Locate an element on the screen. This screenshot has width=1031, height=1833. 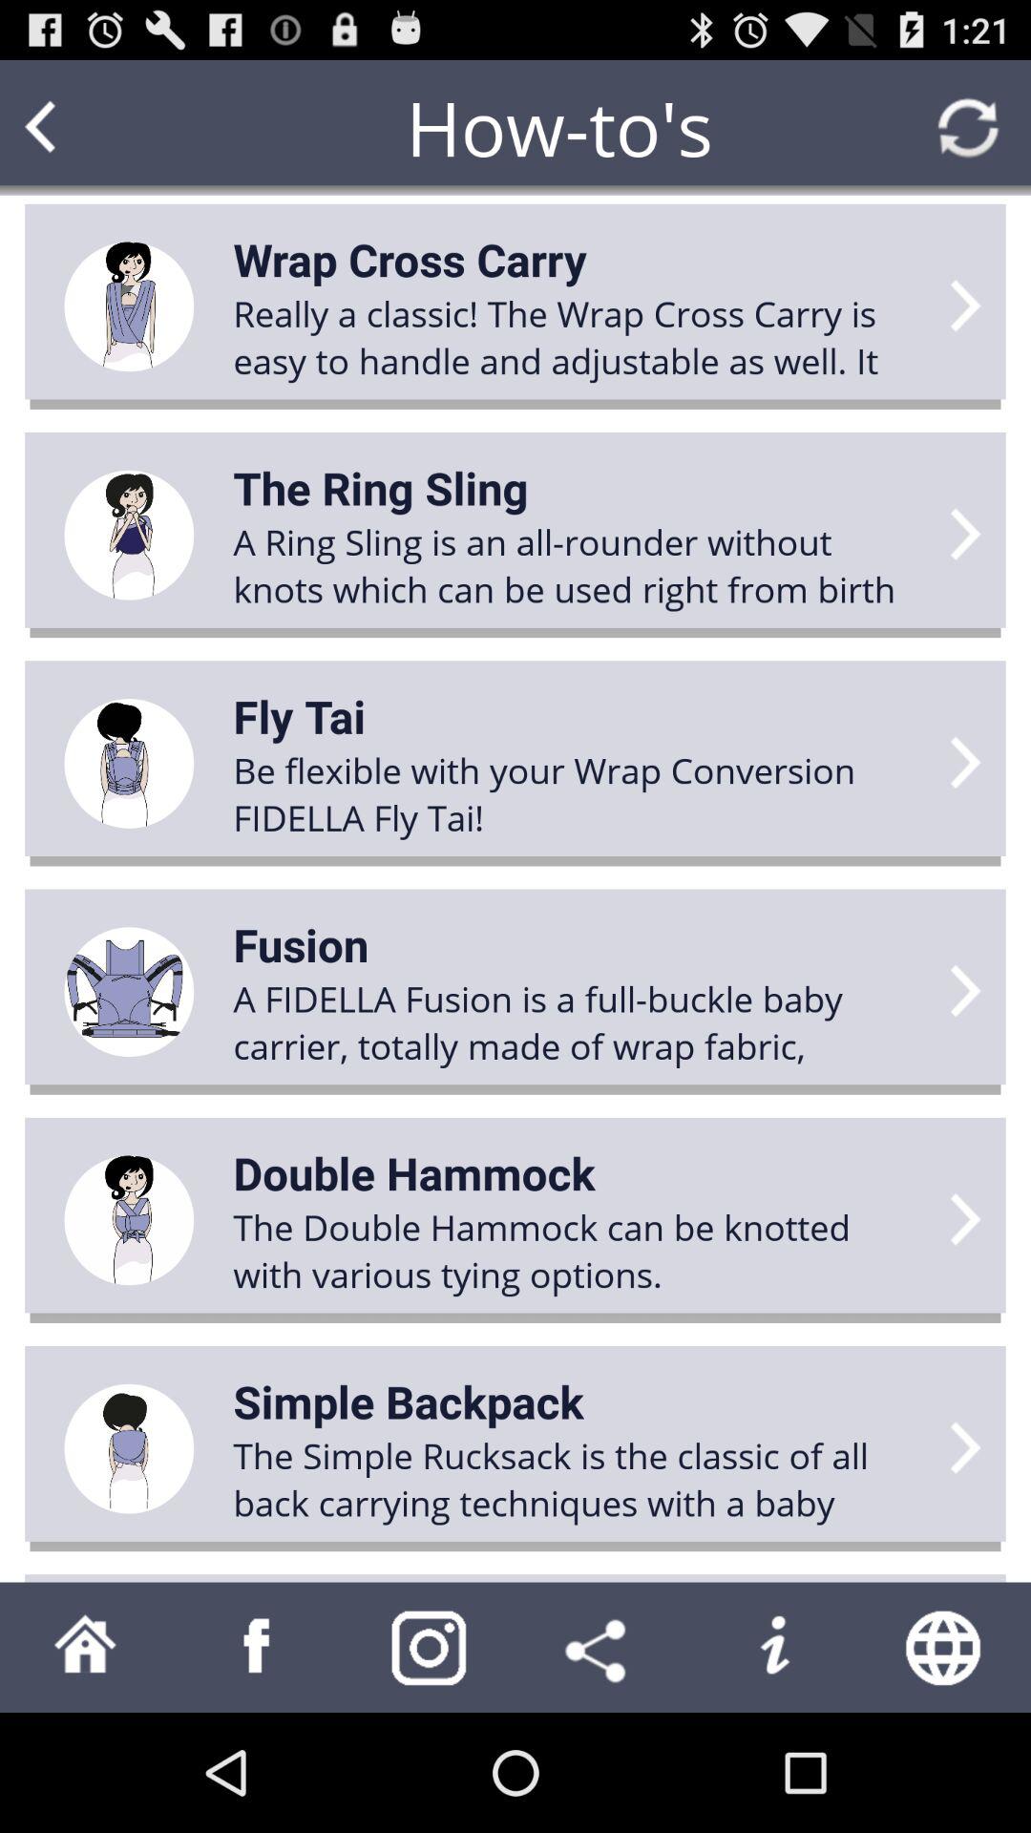
link to facebook is located at coordinates (258, 1648).